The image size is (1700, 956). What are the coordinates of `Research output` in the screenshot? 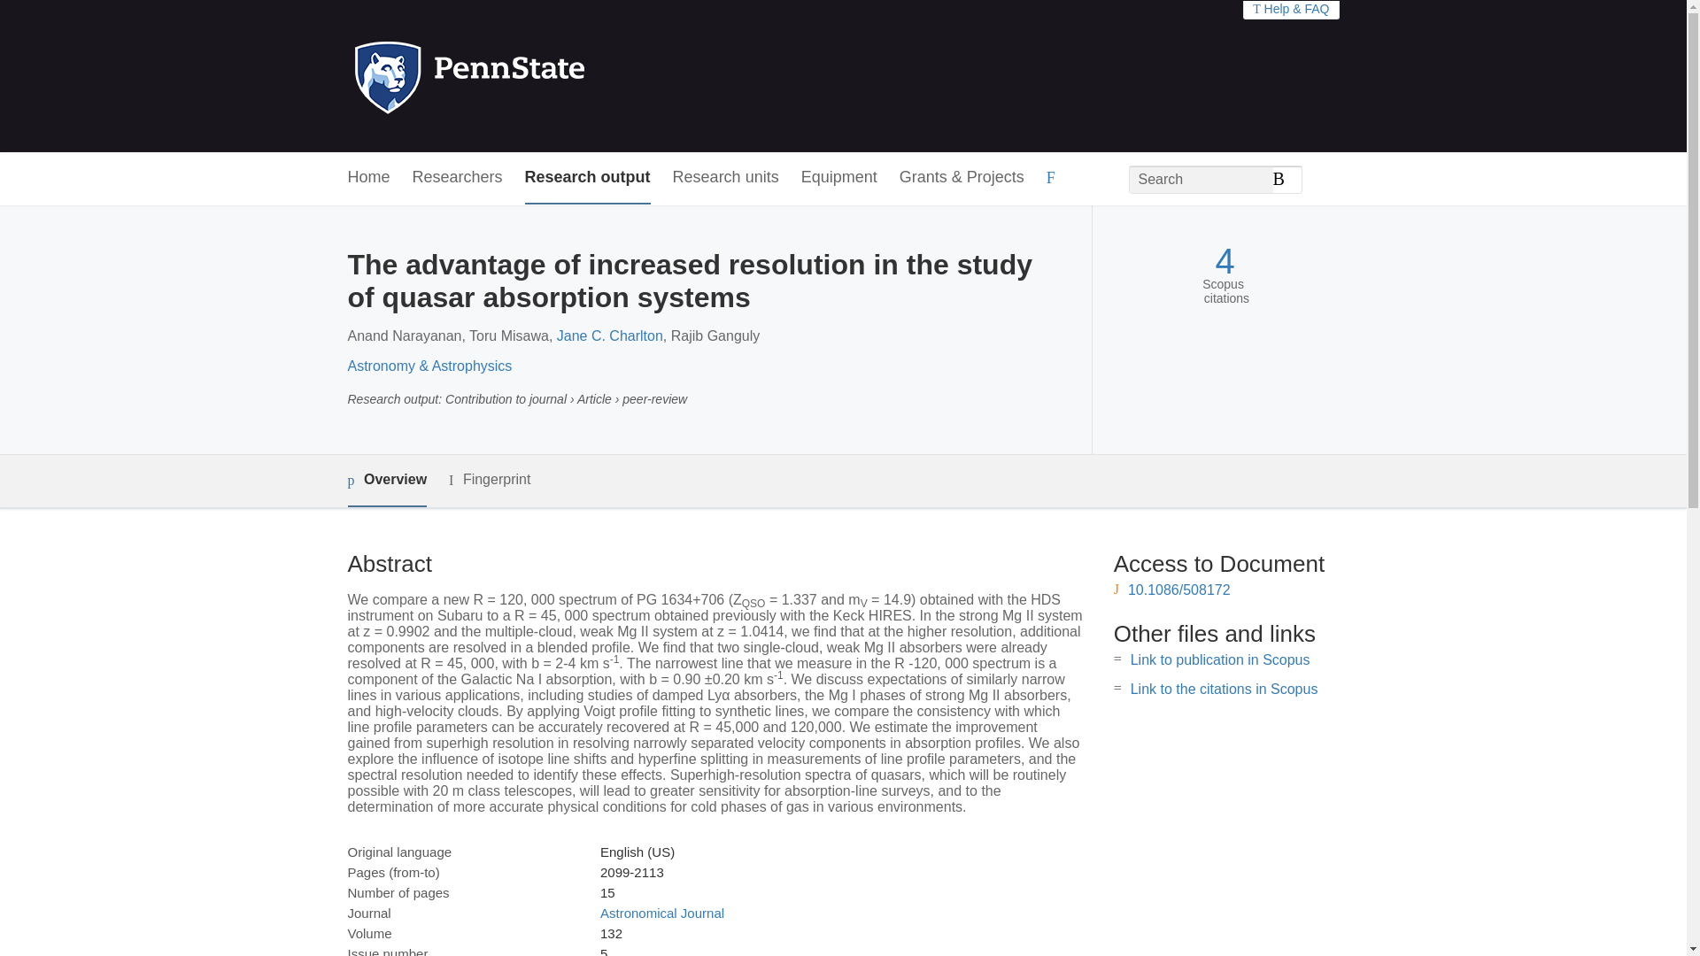 It's located at (588, 178).